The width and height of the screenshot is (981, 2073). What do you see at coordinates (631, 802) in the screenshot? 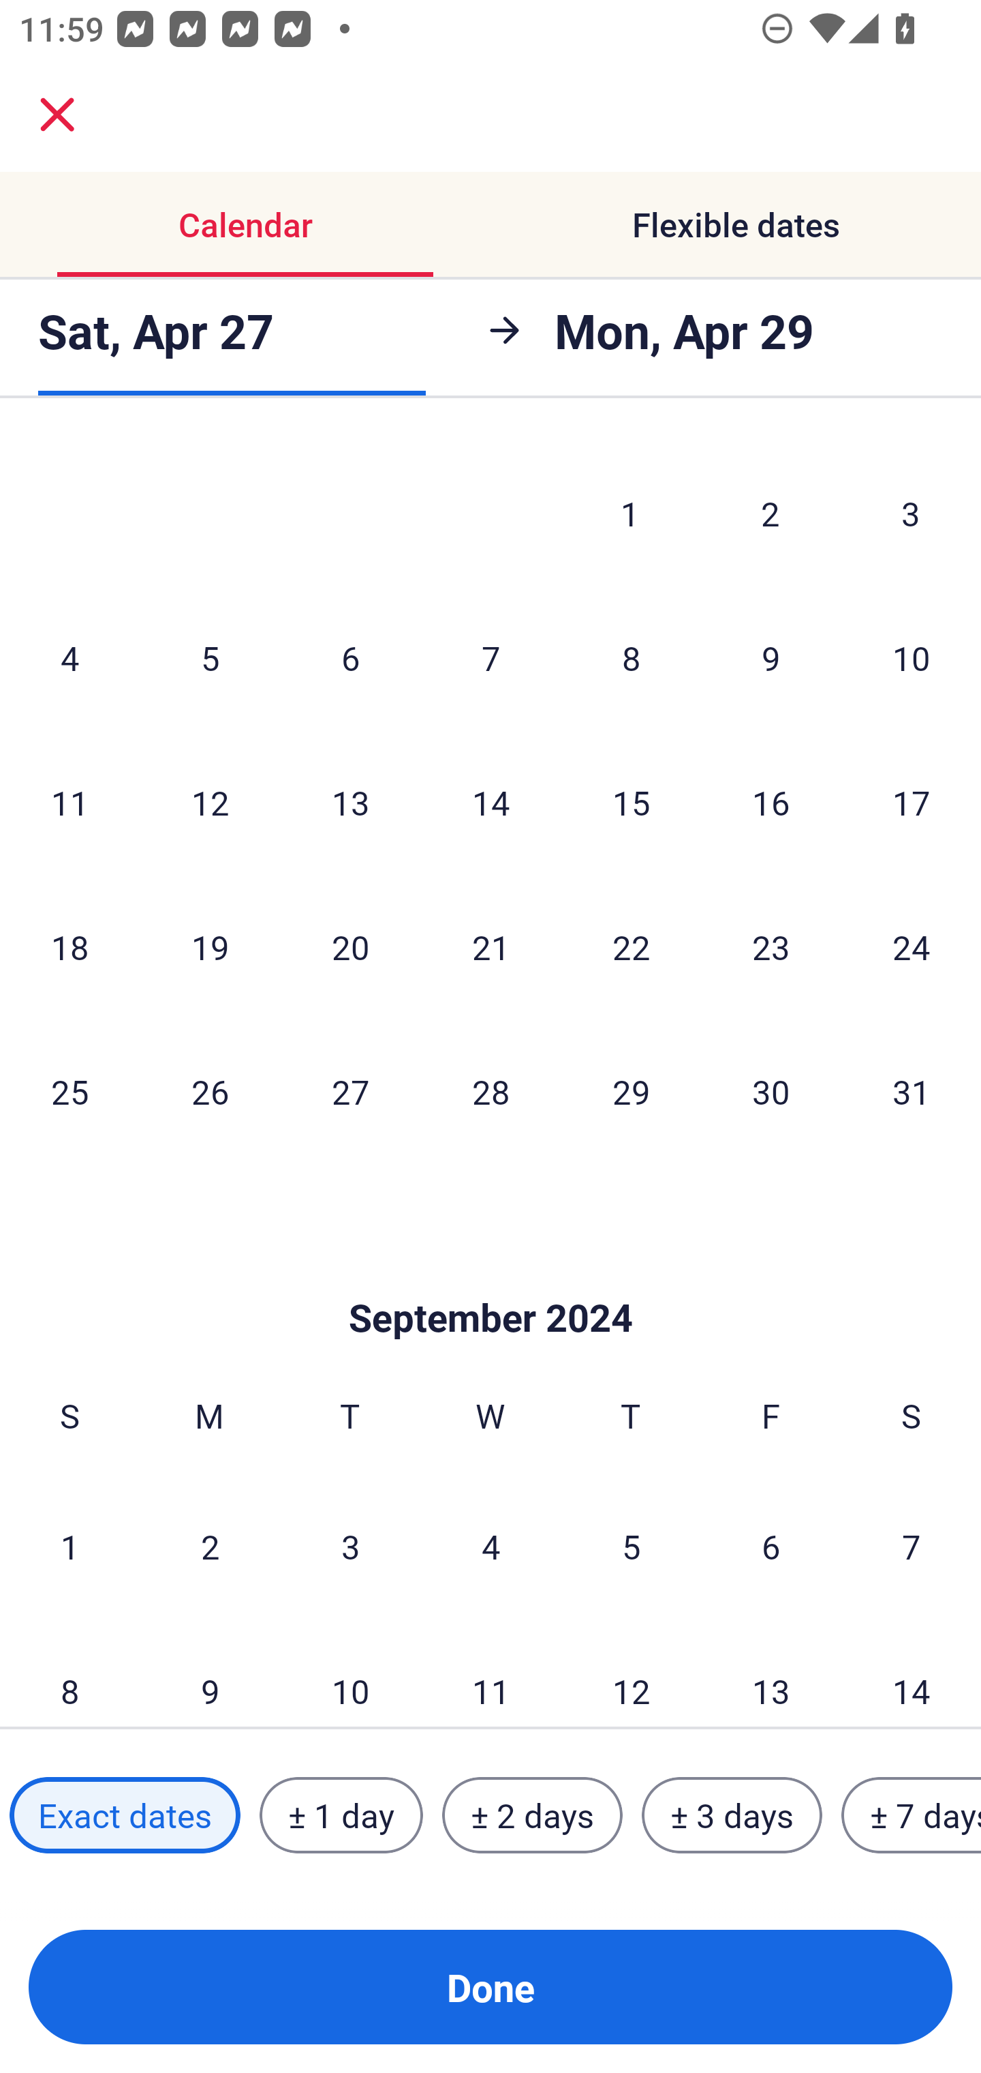
I see `15 Thursday, August 15, 2024` at bounding box center [631, 802].